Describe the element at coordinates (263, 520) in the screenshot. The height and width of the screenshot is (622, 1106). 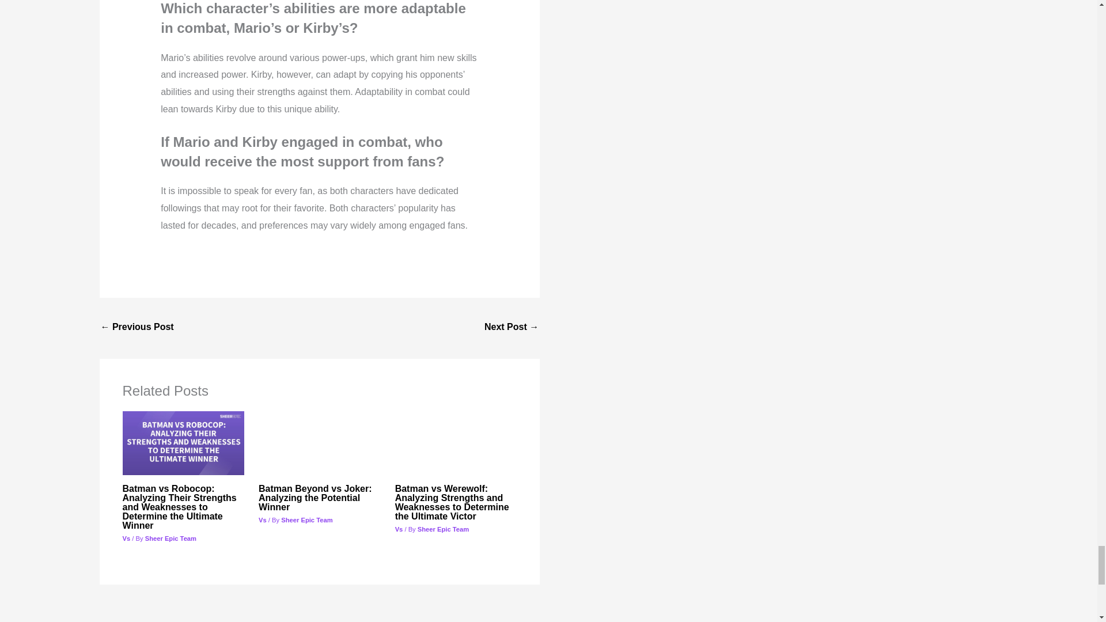
I see `Vs` at that location.